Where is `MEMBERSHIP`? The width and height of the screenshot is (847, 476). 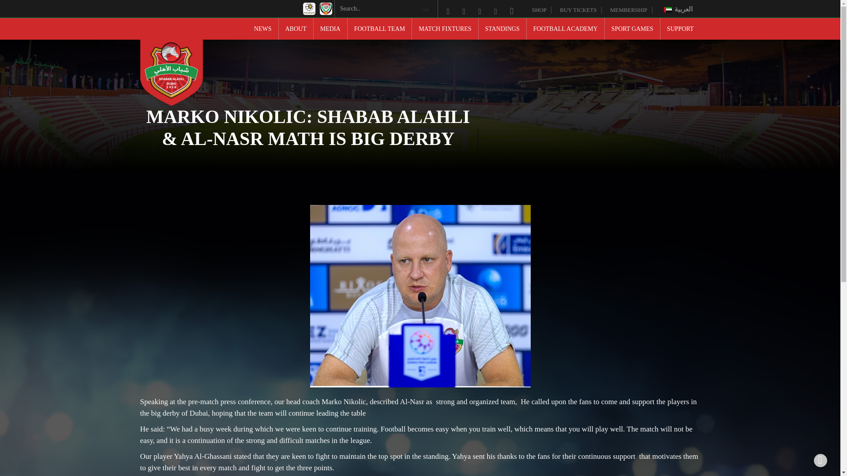
MEMBERSHIP is located at coordinates (631, 10).